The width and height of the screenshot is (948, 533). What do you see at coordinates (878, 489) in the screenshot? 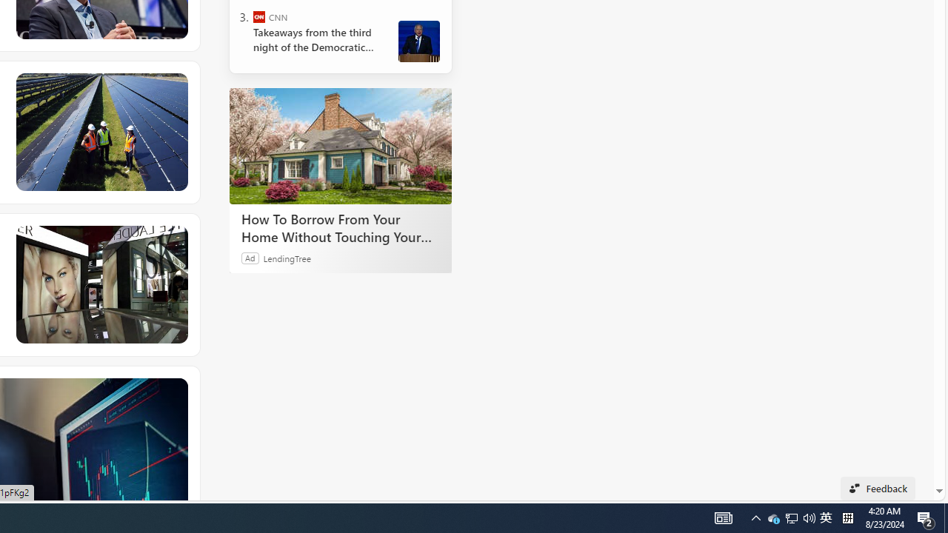
I see `Feedback` at bounding box center [878, 489].